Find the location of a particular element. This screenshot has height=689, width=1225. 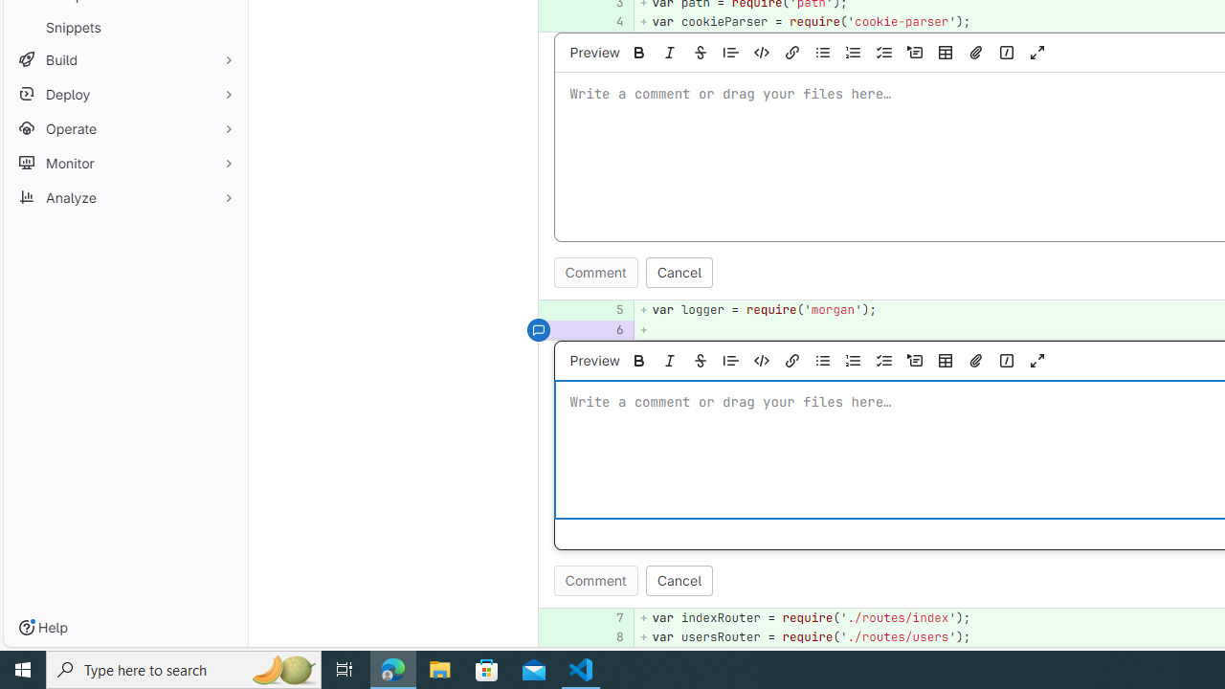

4 is located at coordinates (610, 21).